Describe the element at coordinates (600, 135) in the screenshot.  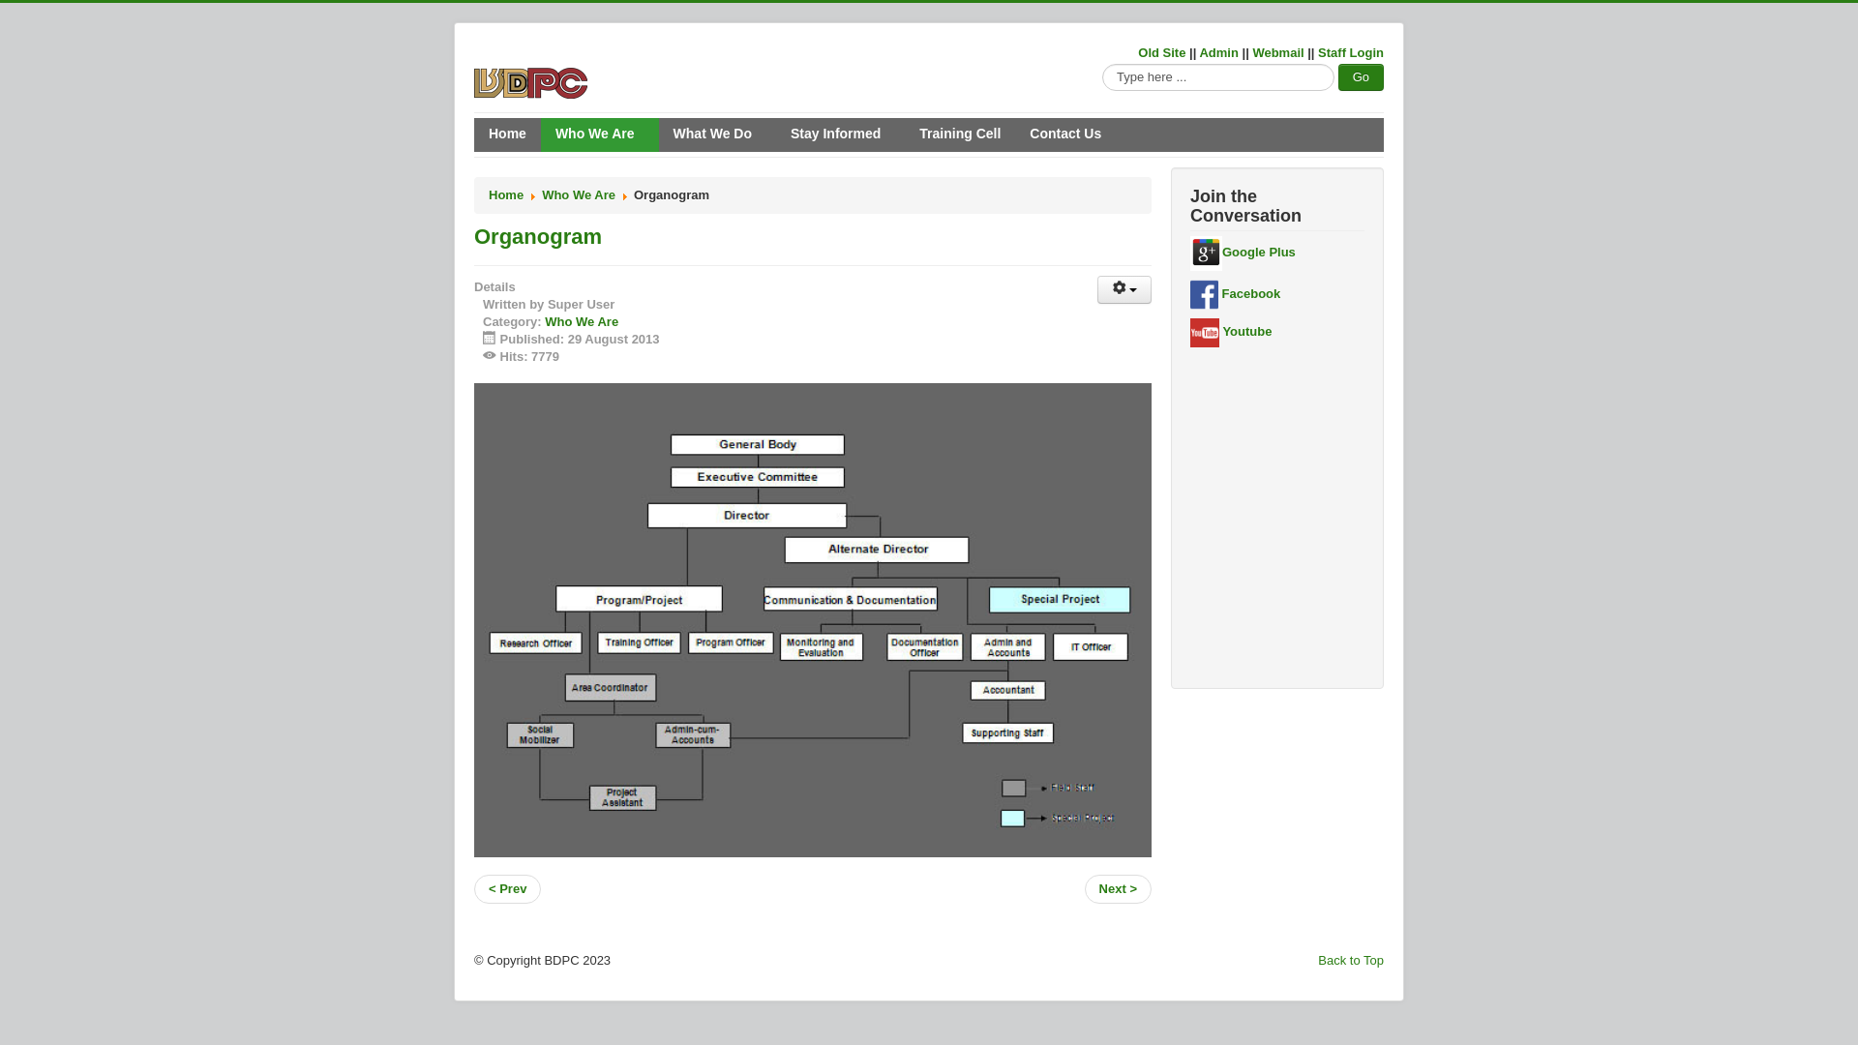
I see `Who We Are` at that location.